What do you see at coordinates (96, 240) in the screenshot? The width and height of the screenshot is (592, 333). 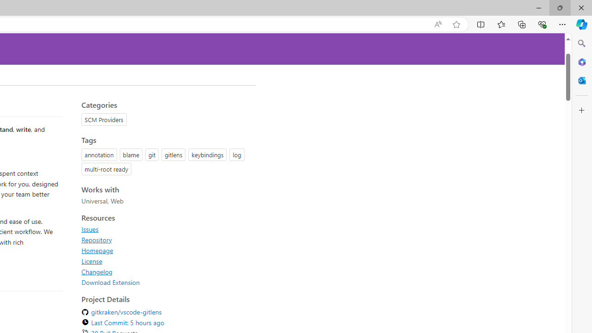 I see `Repository` at bounding box center [96, 240].